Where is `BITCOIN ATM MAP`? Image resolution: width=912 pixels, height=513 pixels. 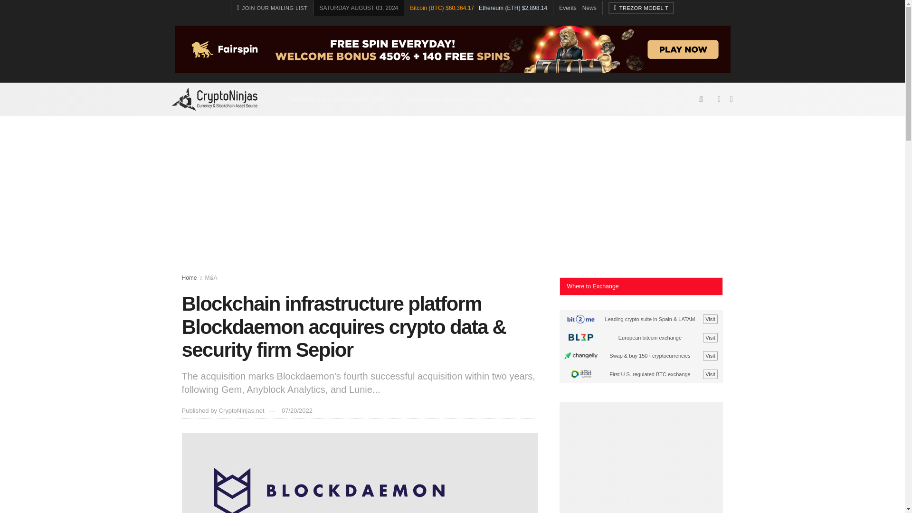 BITCOIN ATM MAP is located at coordinates (535, 99).